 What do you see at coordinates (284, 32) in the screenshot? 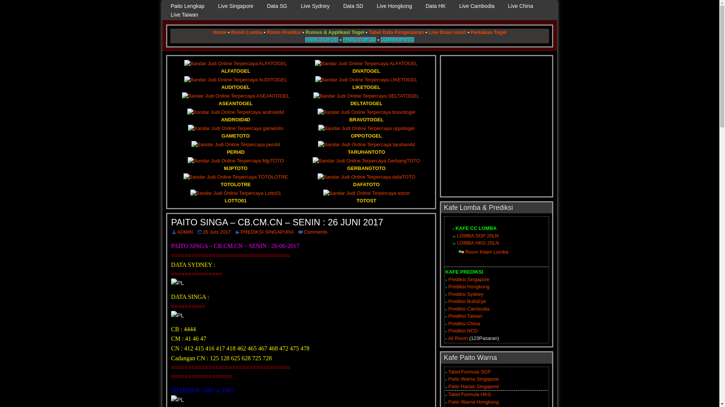
I see `Room Prediksi` at bounding box center [284, 32].